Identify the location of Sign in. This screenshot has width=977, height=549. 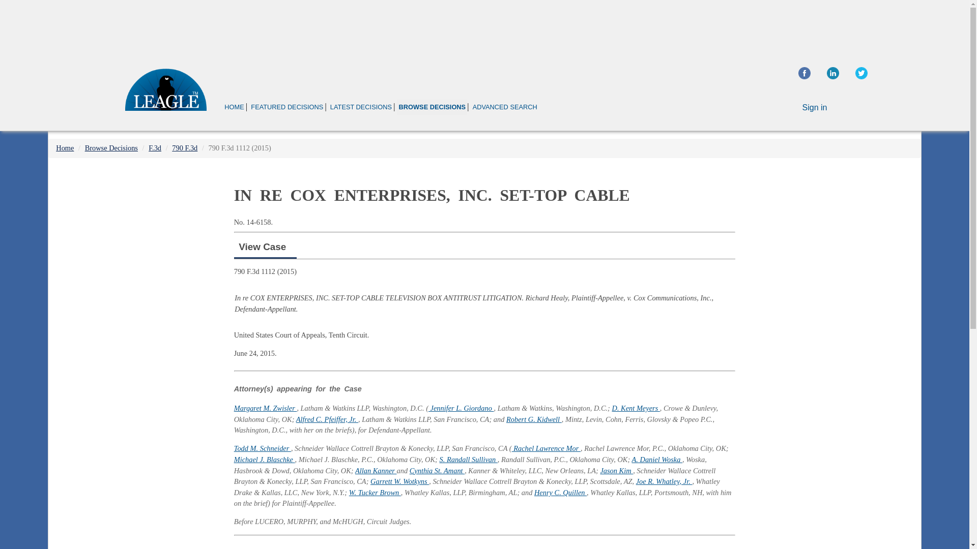
(815, 108).